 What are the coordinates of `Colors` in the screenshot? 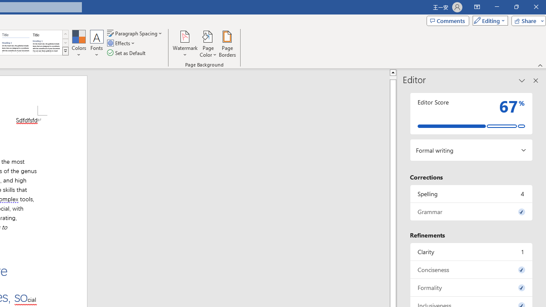 It's located at (78, 43).